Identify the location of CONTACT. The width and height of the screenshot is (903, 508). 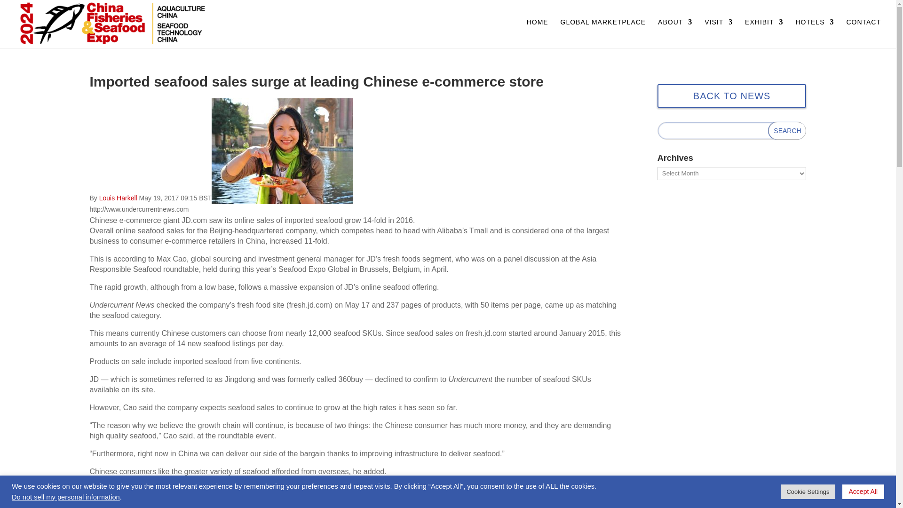
(863, 31).